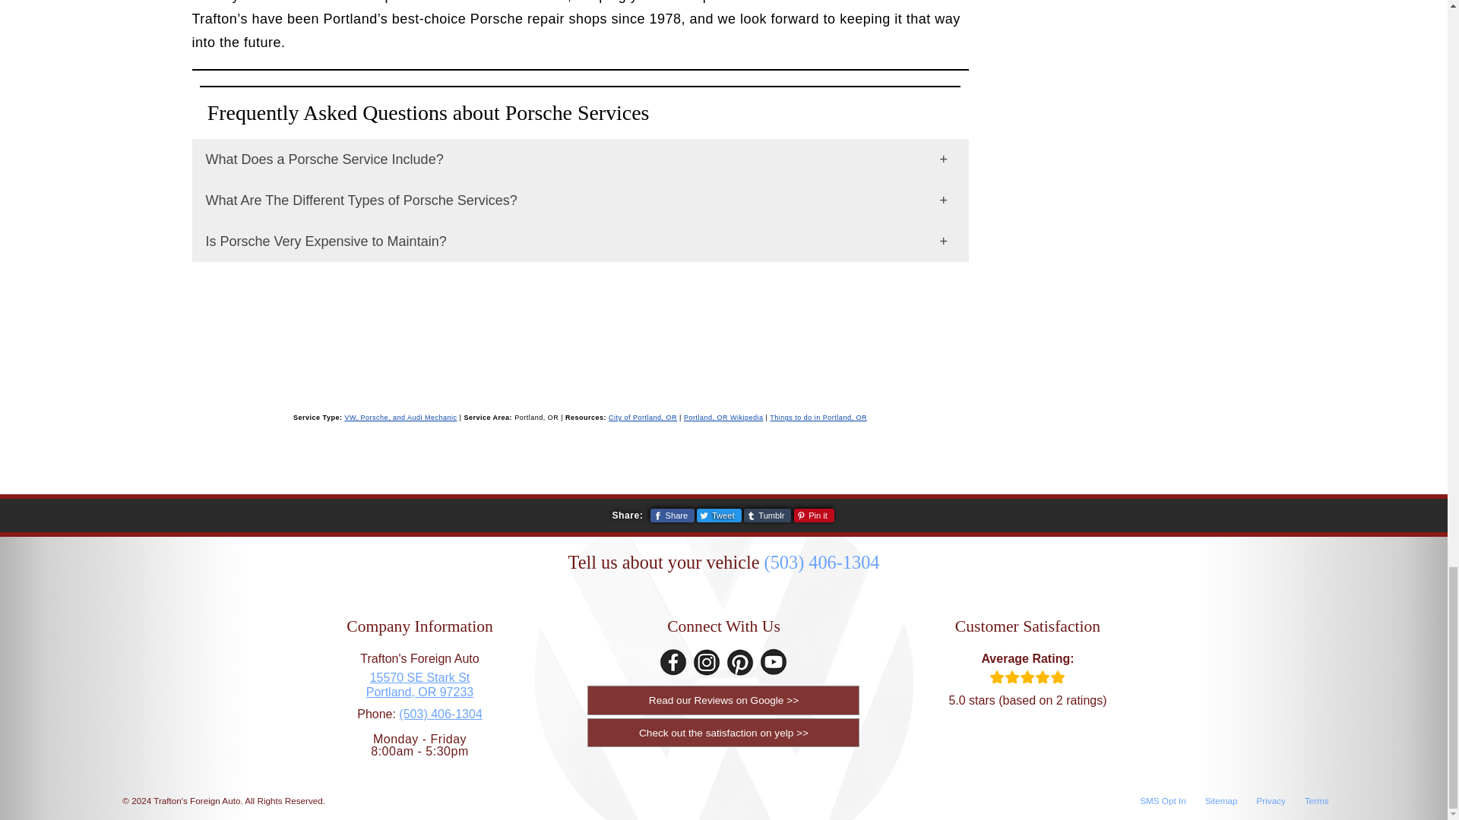  Describe the element at coordinates (400, 418) in the screenshot. I see `VW, Porsche, and Audi Mechanic` at that location.